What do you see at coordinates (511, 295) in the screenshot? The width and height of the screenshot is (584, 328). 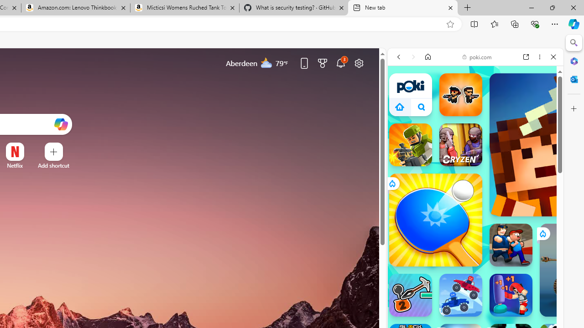 I see `Punch Legend Simulator` at bounding box center [511, 295].